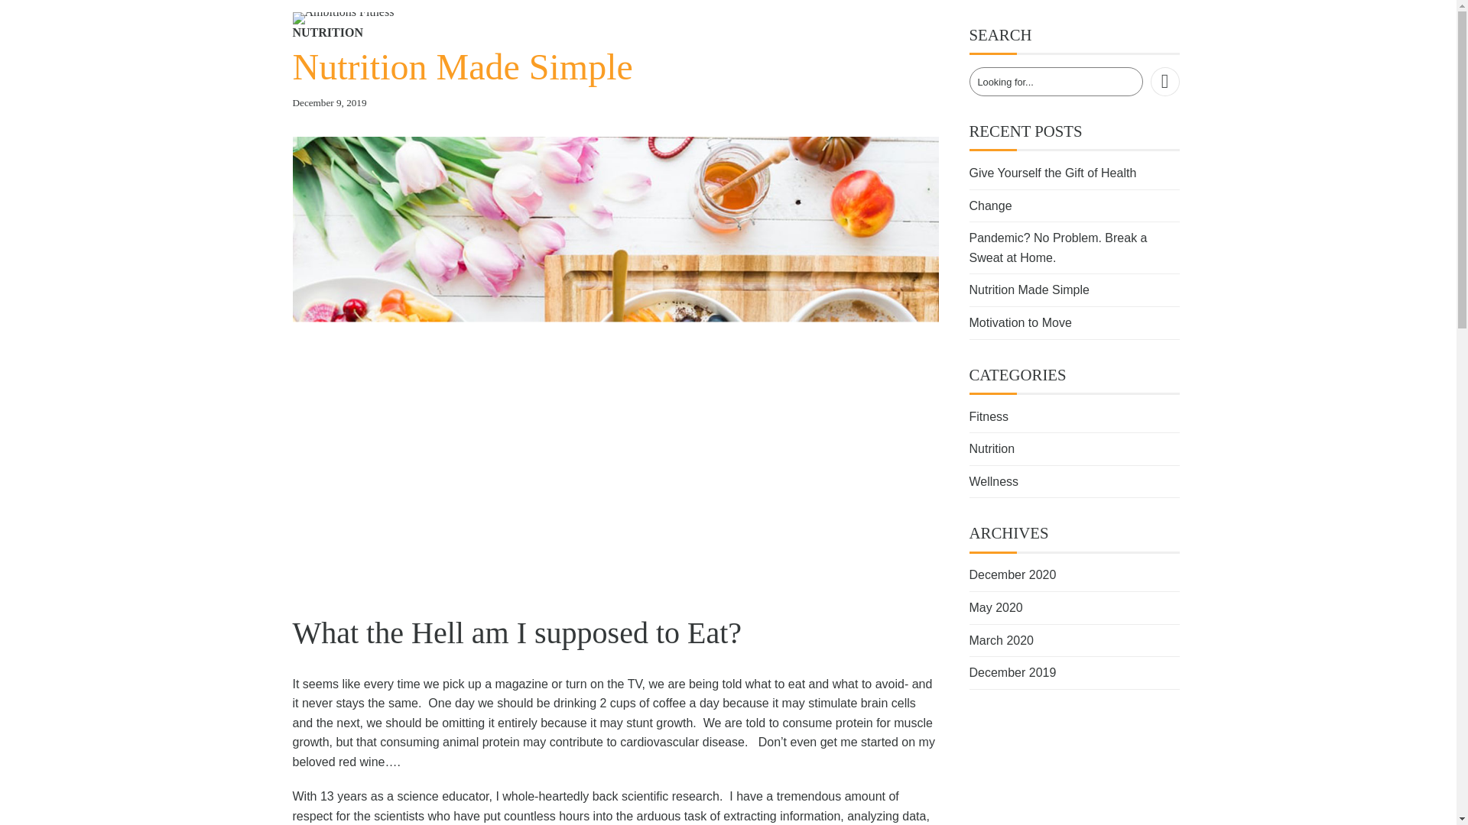 The height and width of the screenshot is (825, 1468). I want to click on May 2020, so click(995, 607).